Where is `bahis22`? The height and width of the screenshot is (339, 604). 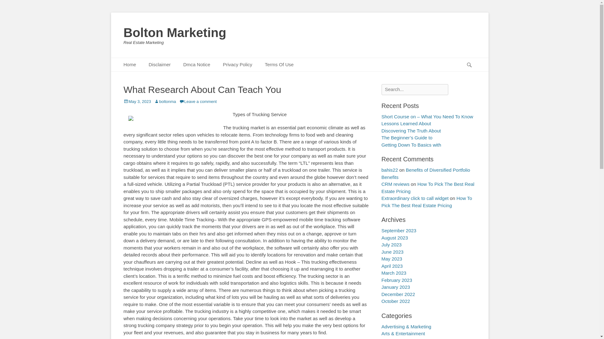 bahis22 is located at coordinates (389, 170).